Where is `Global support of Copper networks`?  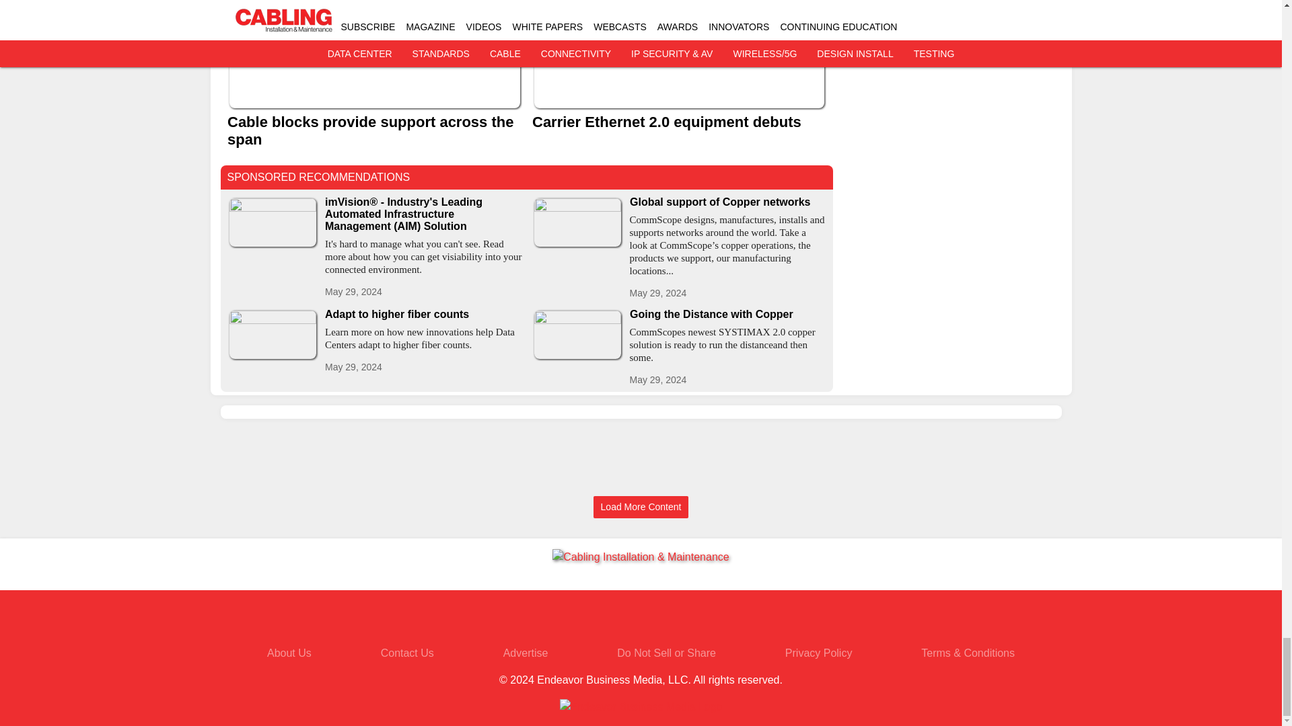
Global support of Copper networks is located at coordinates (728, 202).